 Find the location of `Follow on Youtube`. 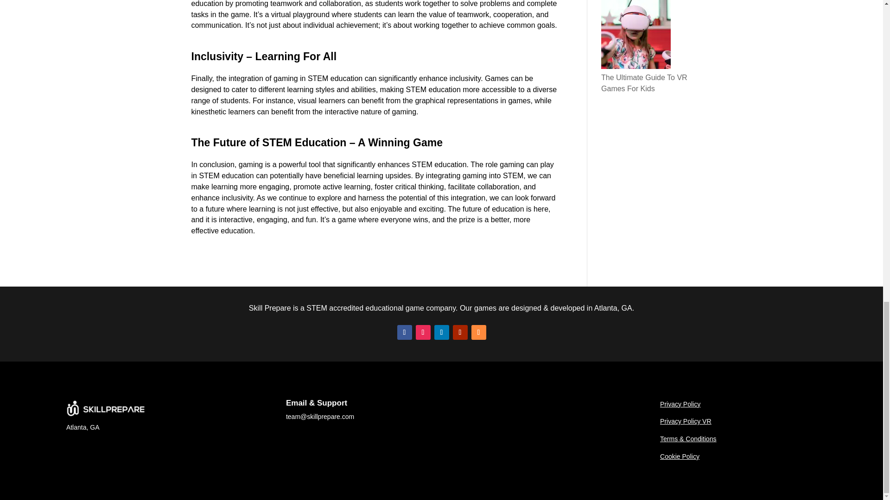

Follow on Youtube is located at coordinates (460, 332).